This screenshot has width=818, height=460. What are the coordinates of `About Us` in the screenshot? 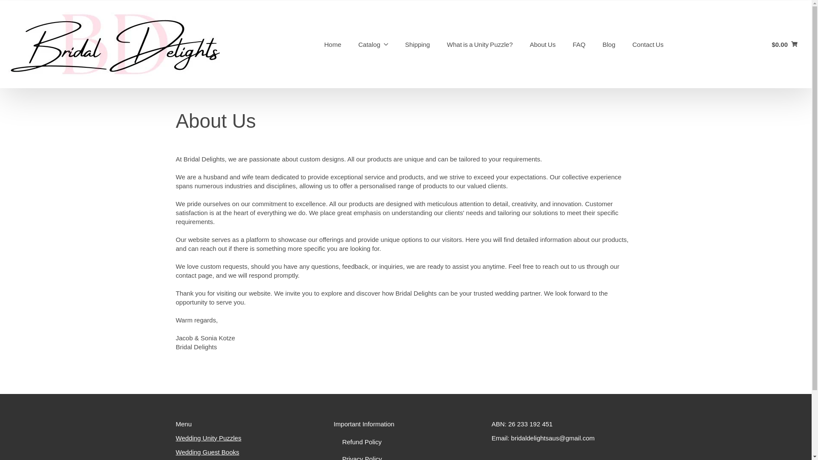 It's located at (543, 43).